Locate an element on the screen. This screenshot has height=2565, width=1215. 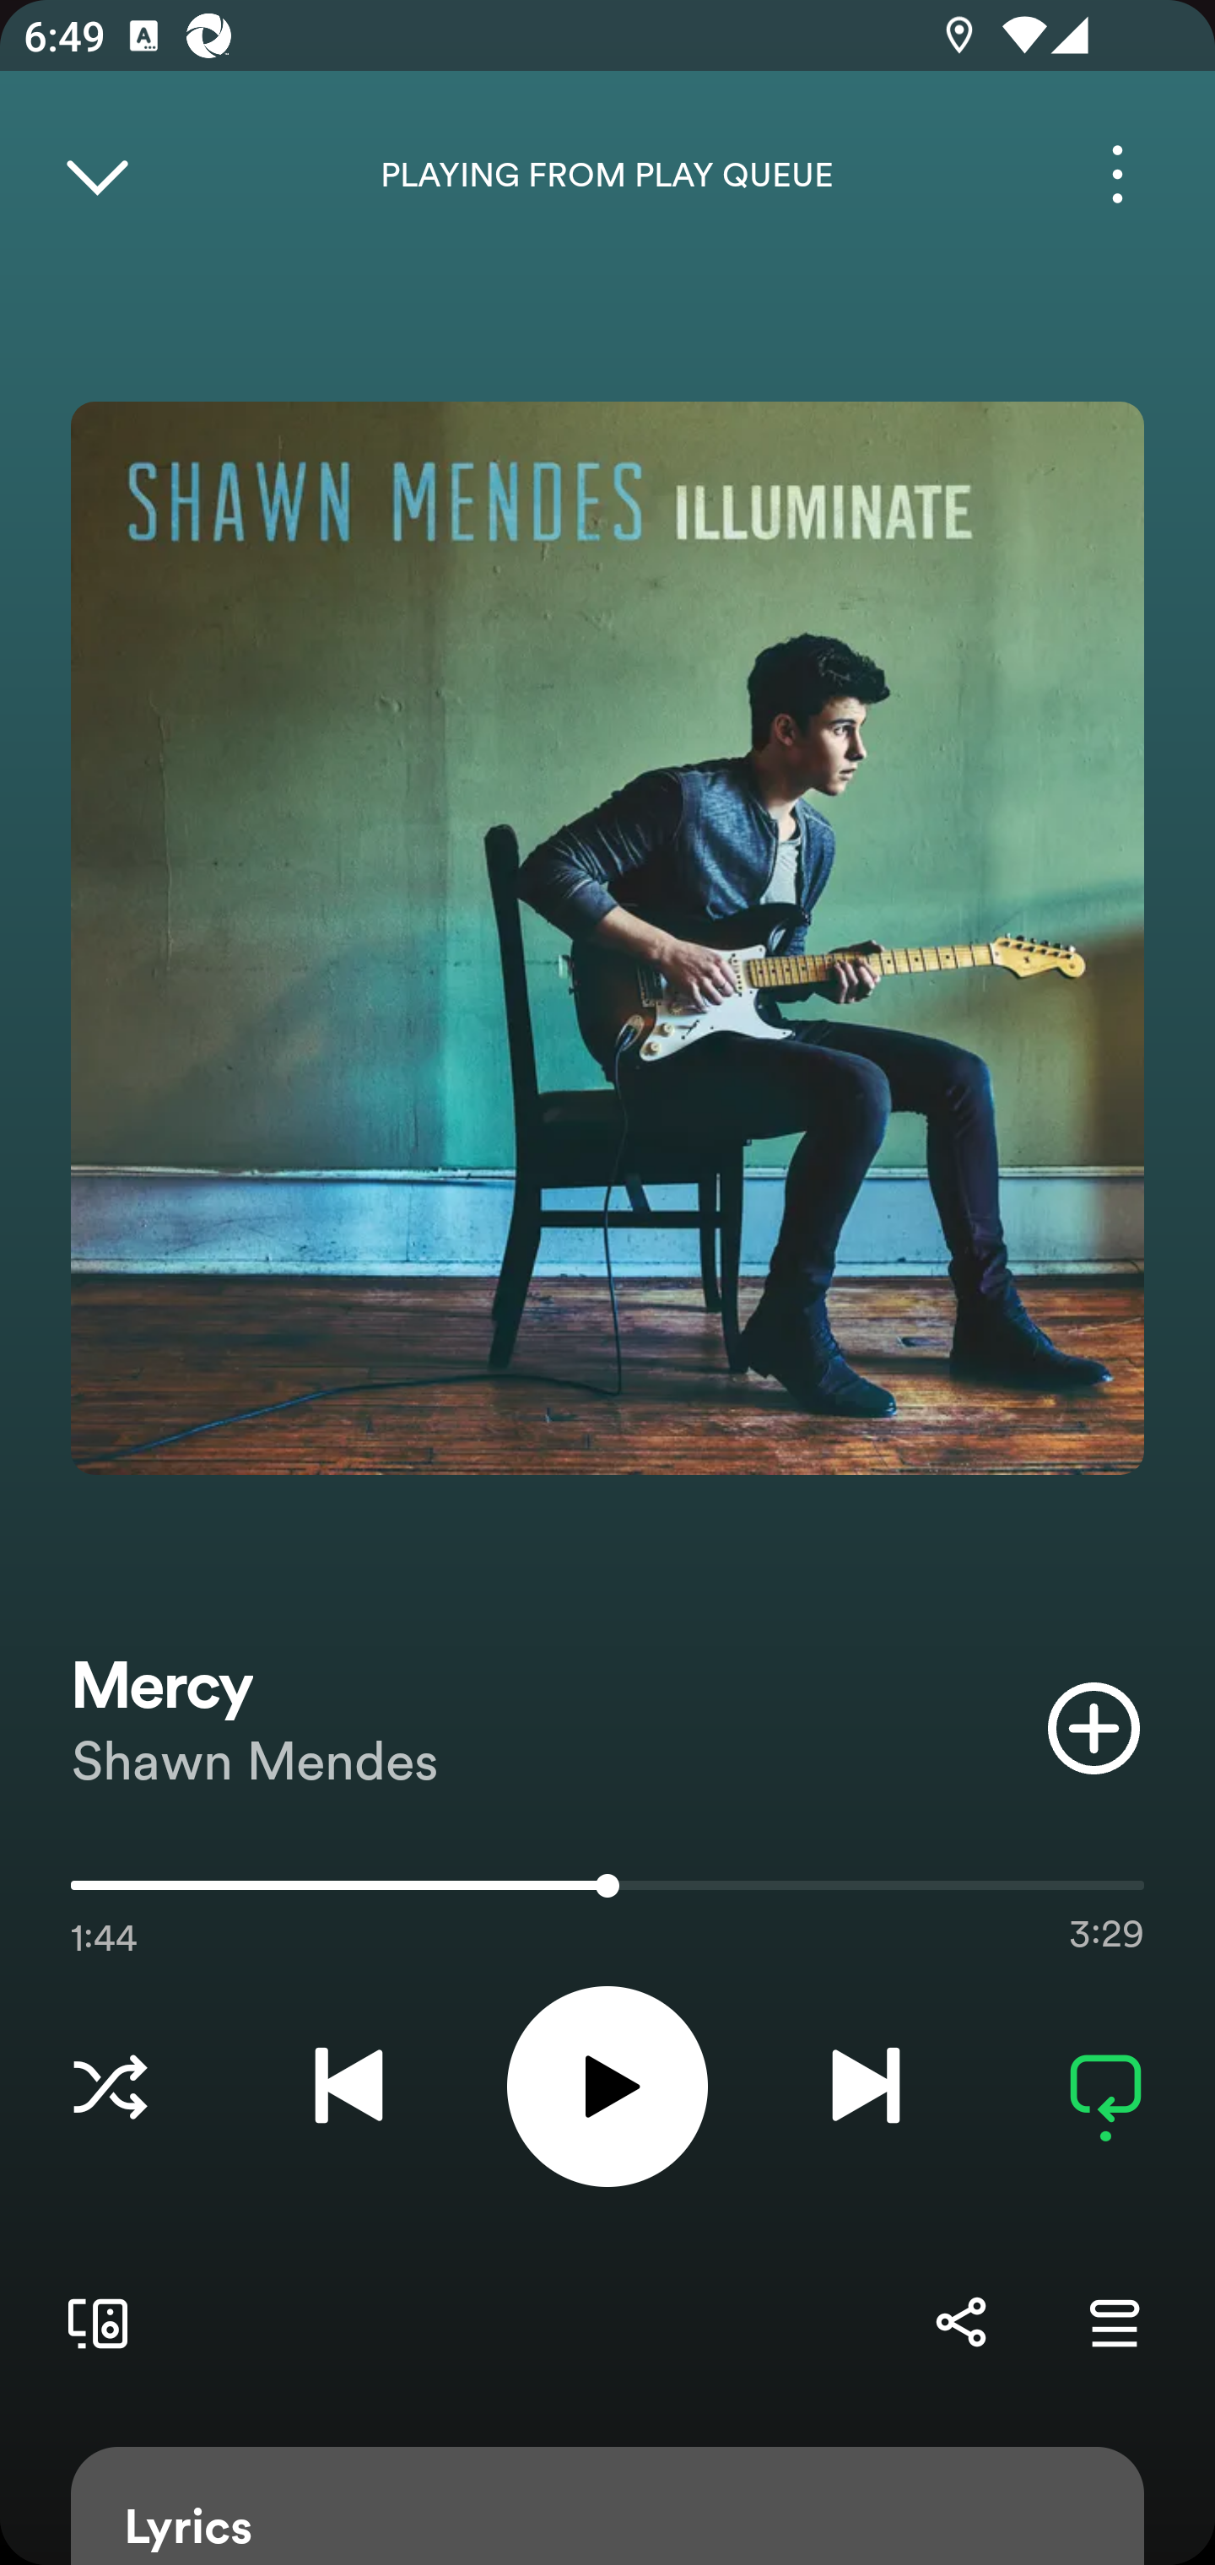
Share is located at coordinates (960, 2322).